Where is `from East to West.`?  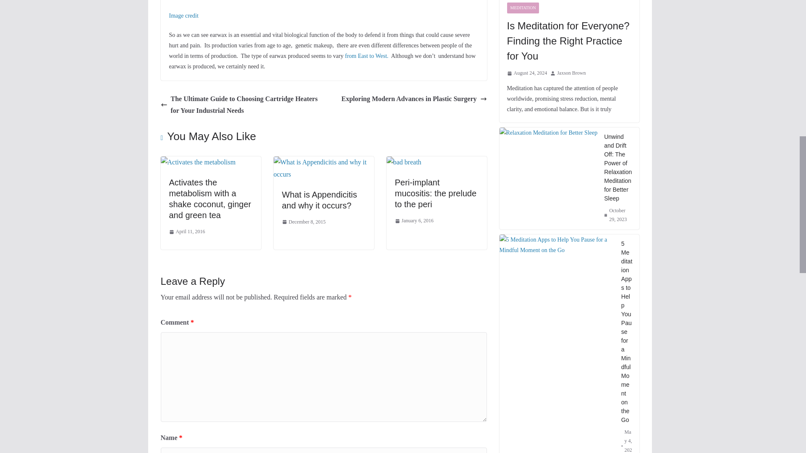
from East to West. is located at coordinates (366, 56).